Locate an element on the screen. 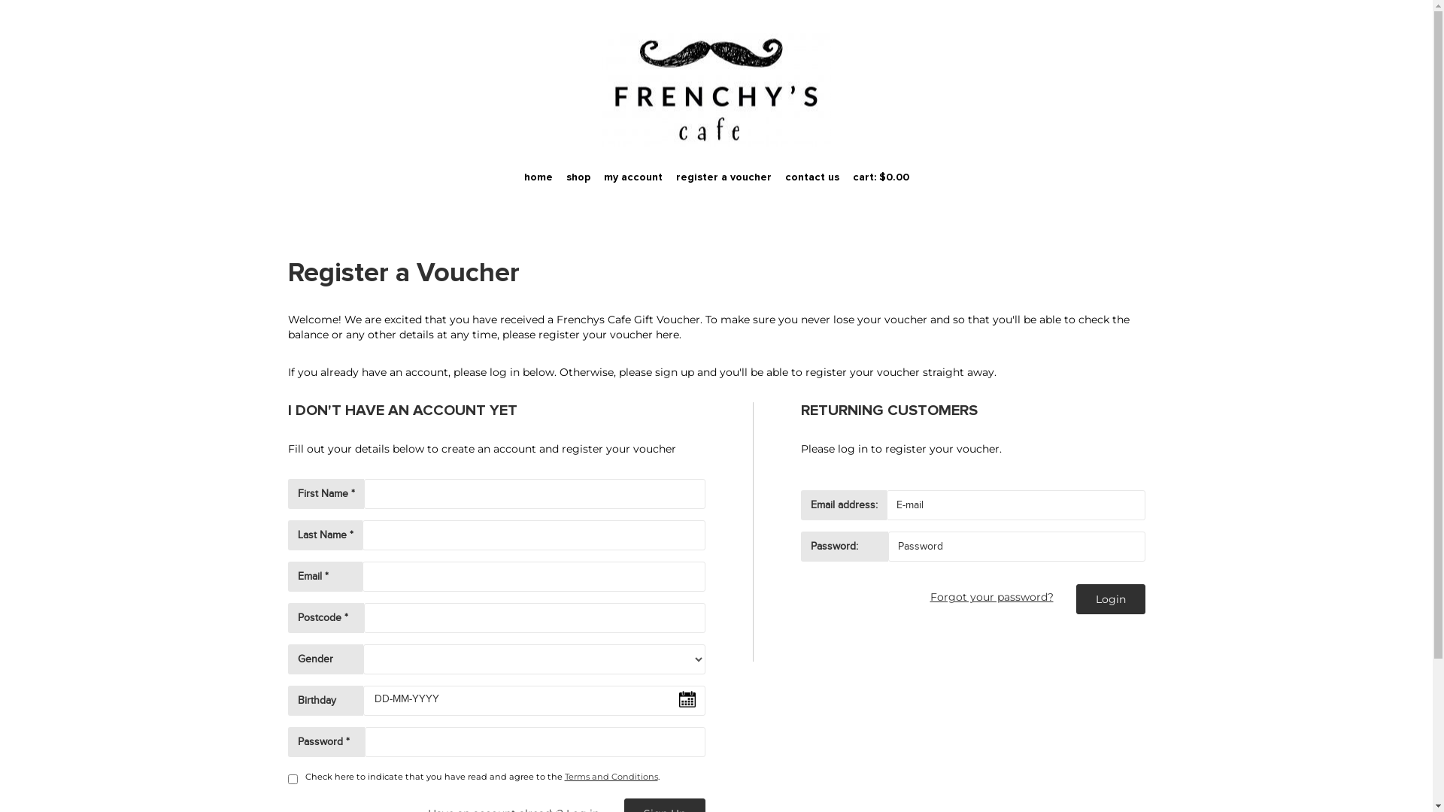  Forgot your password? is located at coordinates (991, 597).